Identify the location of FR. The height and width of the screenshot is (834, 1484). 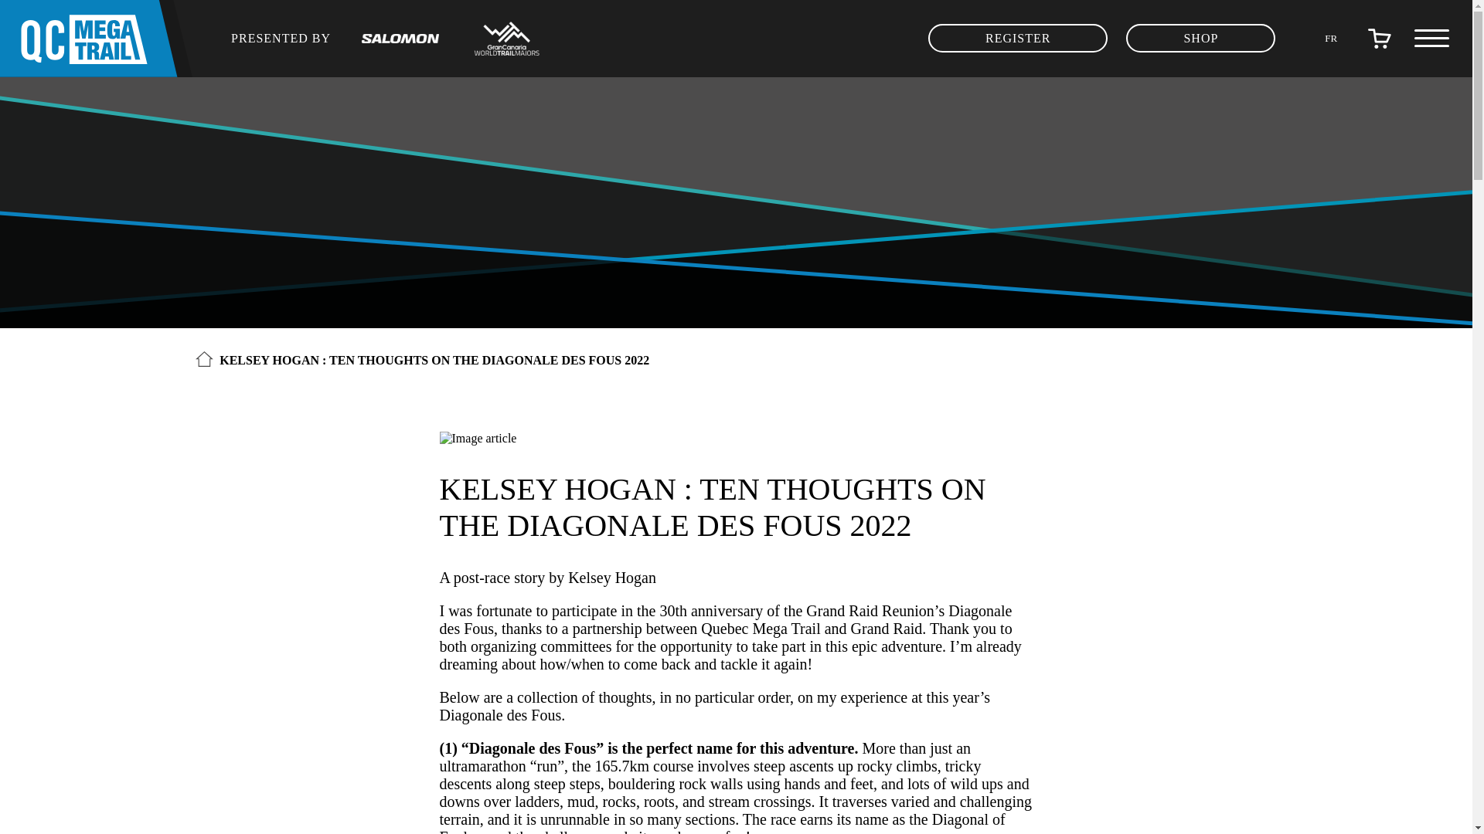
(1331, 37).